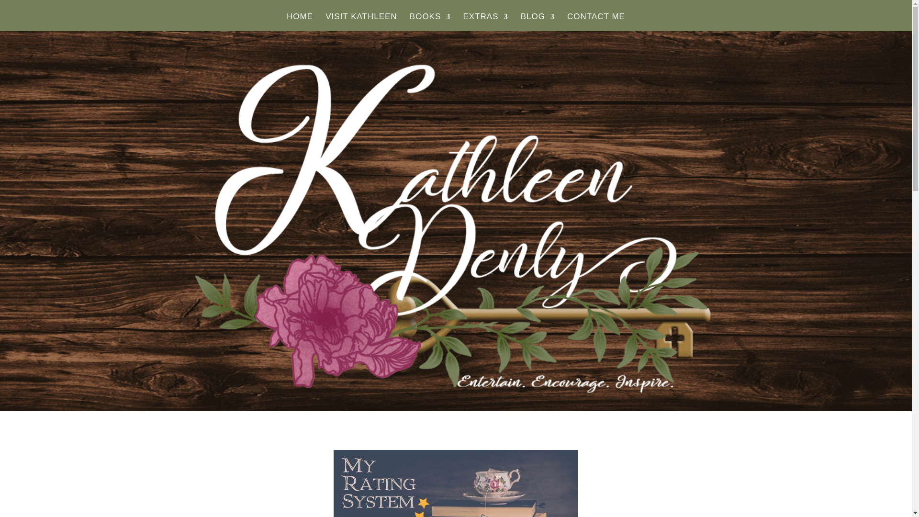  I want to click on BOOKS, so click(430, 22).